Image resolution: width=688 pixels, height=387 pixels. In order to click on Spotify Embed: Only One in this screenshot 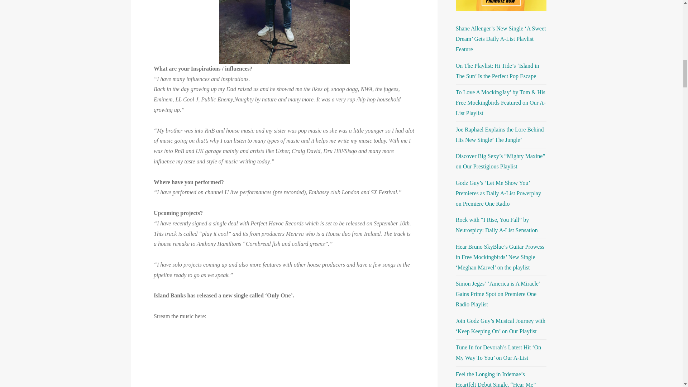, I will do `click(284, 357)`.